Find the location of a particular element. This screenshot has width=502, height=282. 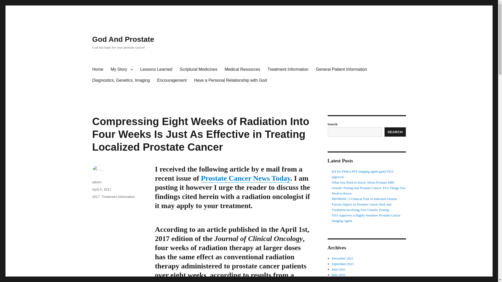

General Patient Information is located at coordinates (341, 69).